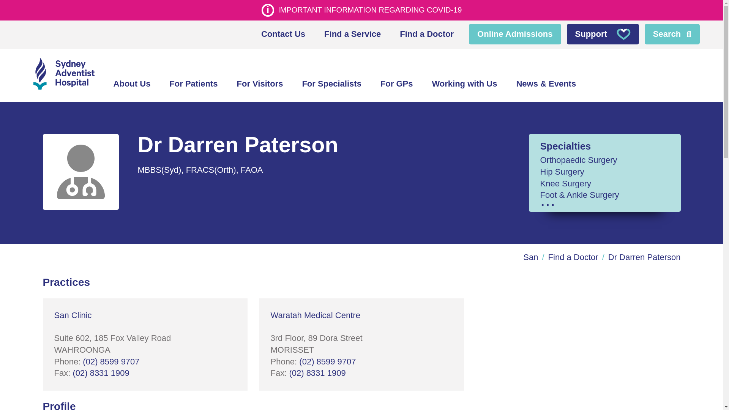  What do you see at coordinates (352, 34) in the screenshot?
I see `Find a Service` at bounding box center [352, 34].